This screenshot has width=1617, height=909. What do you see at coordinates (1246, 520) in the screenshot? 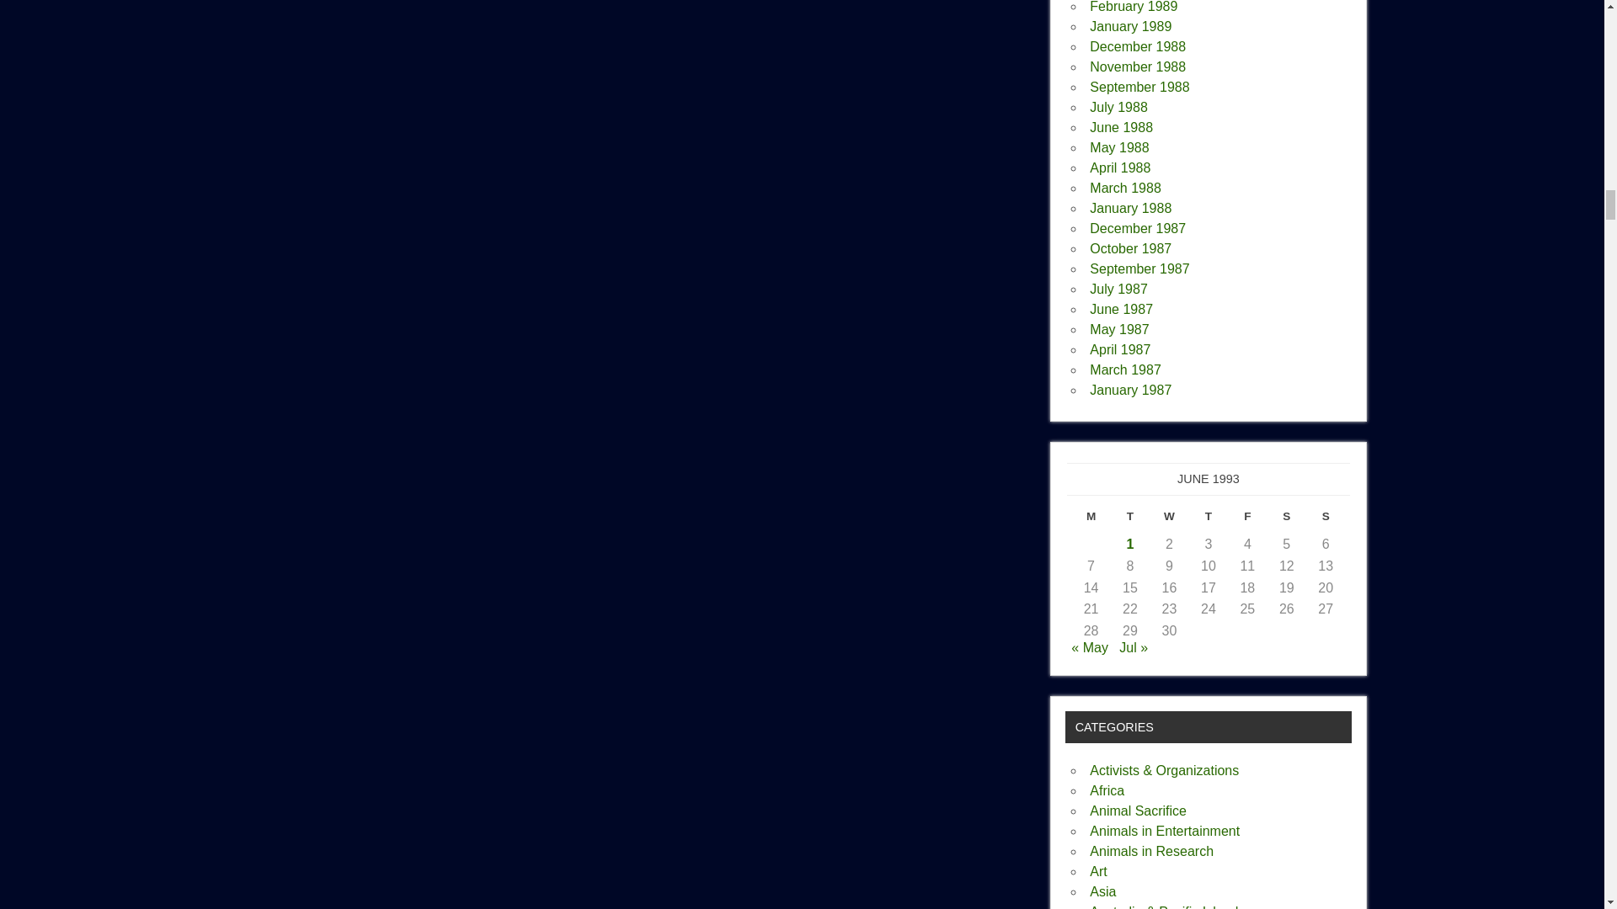
I see `Friday` at bounding box center [1246, 520].